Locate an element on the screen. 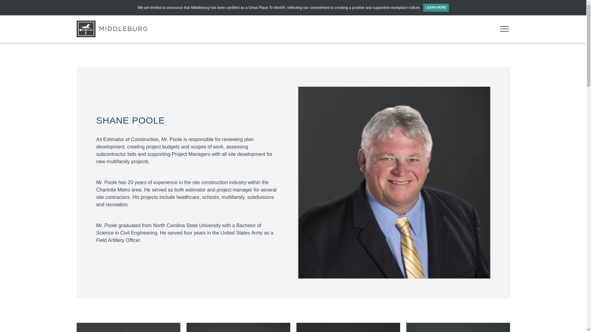 This screenshot has height=332, width=591. Middleburg is located at coordinates (111, 29).